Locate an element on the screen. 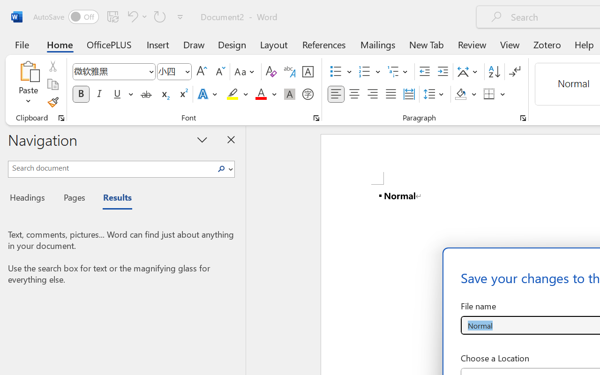  Superscript is located at coordinates (183, 94).